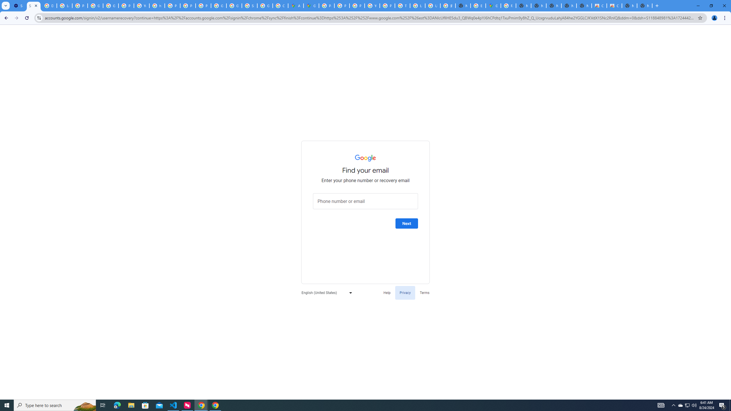 The image size is (731, 411). Describe the element at coordinates (157, 6) in the screenshot. I see `https://scholar.google.com/` at that location.